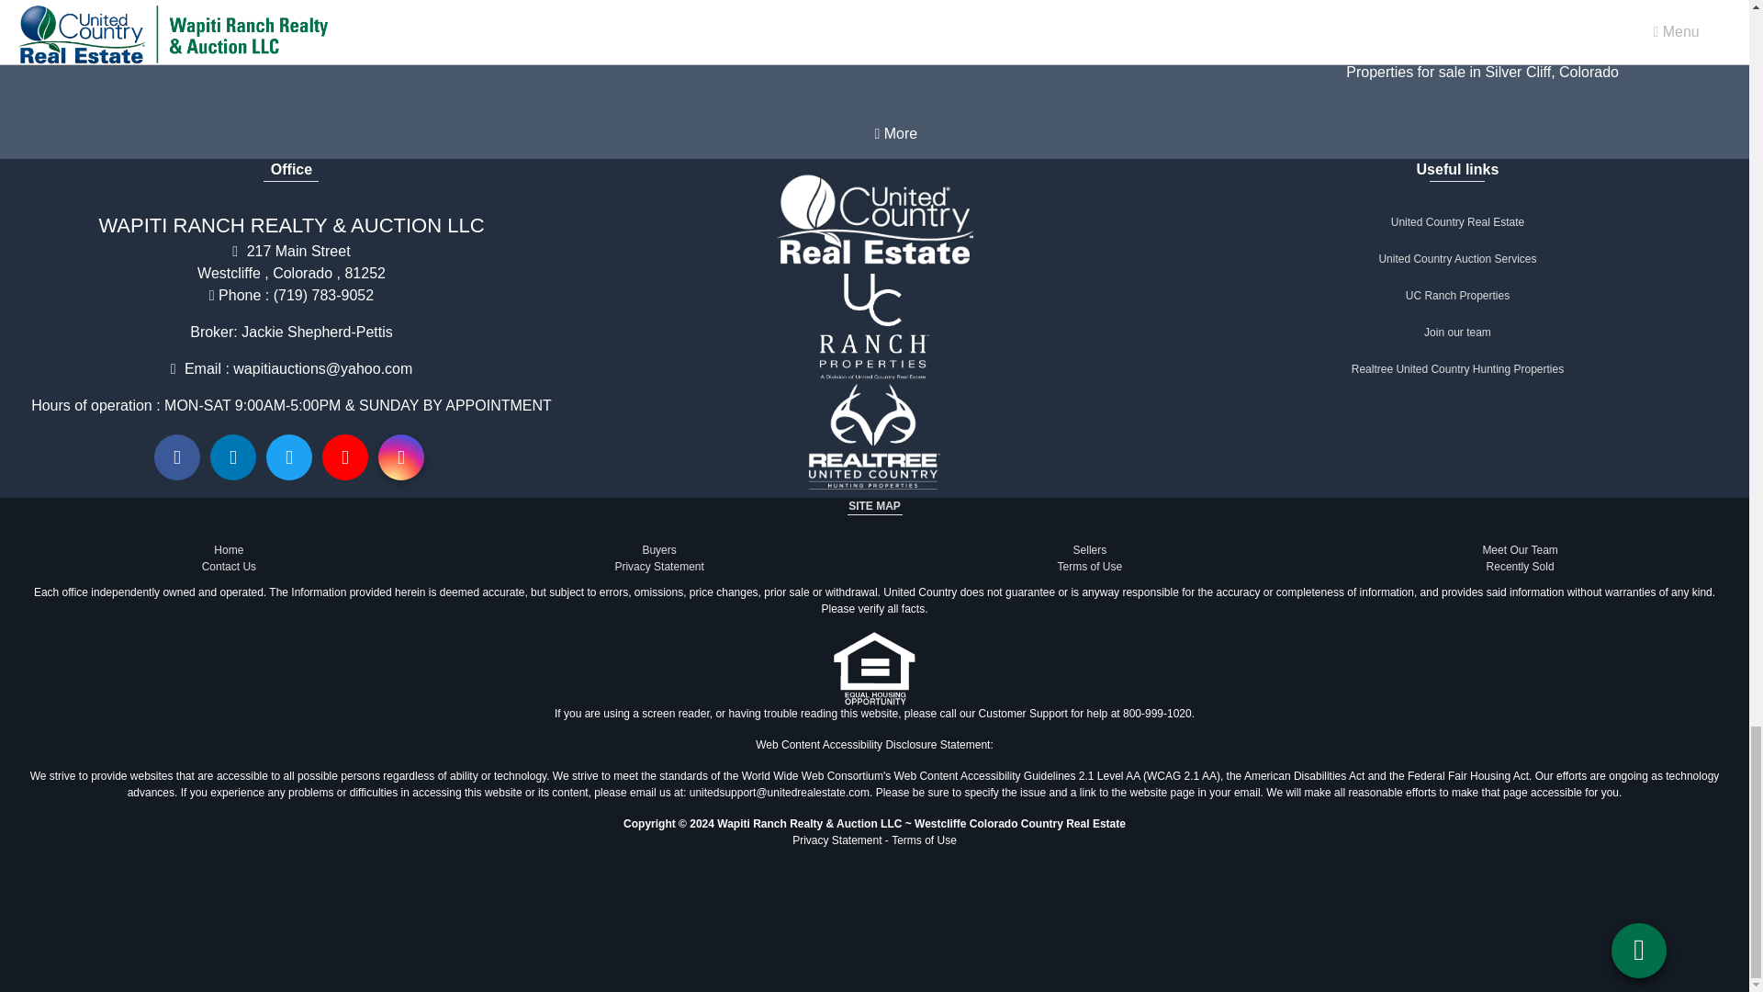 The height and width of the screenshot is (992, 1763). I want to click on Facebook link, so click(177, 457).